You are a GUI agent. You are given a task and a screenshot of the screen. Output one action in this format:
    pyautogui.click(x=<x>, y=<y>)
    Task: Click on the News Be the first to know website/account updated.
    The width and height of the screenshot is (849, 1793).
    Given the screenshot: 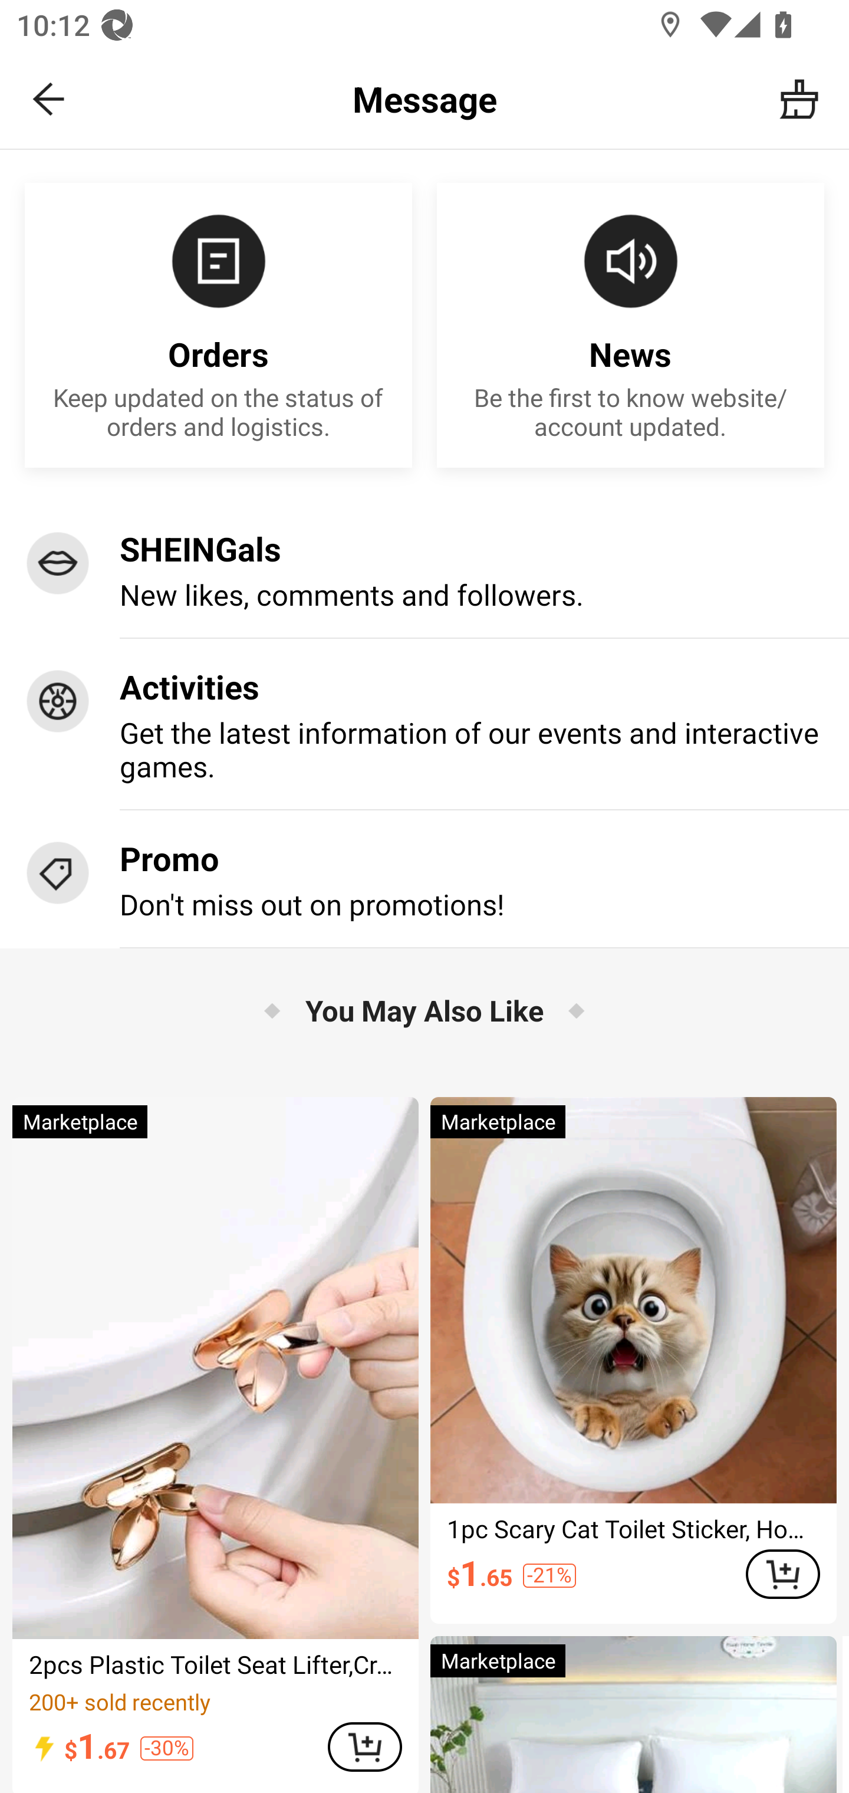 What is the action you would take?
    pyautogui.click(x=631, y=326)
    